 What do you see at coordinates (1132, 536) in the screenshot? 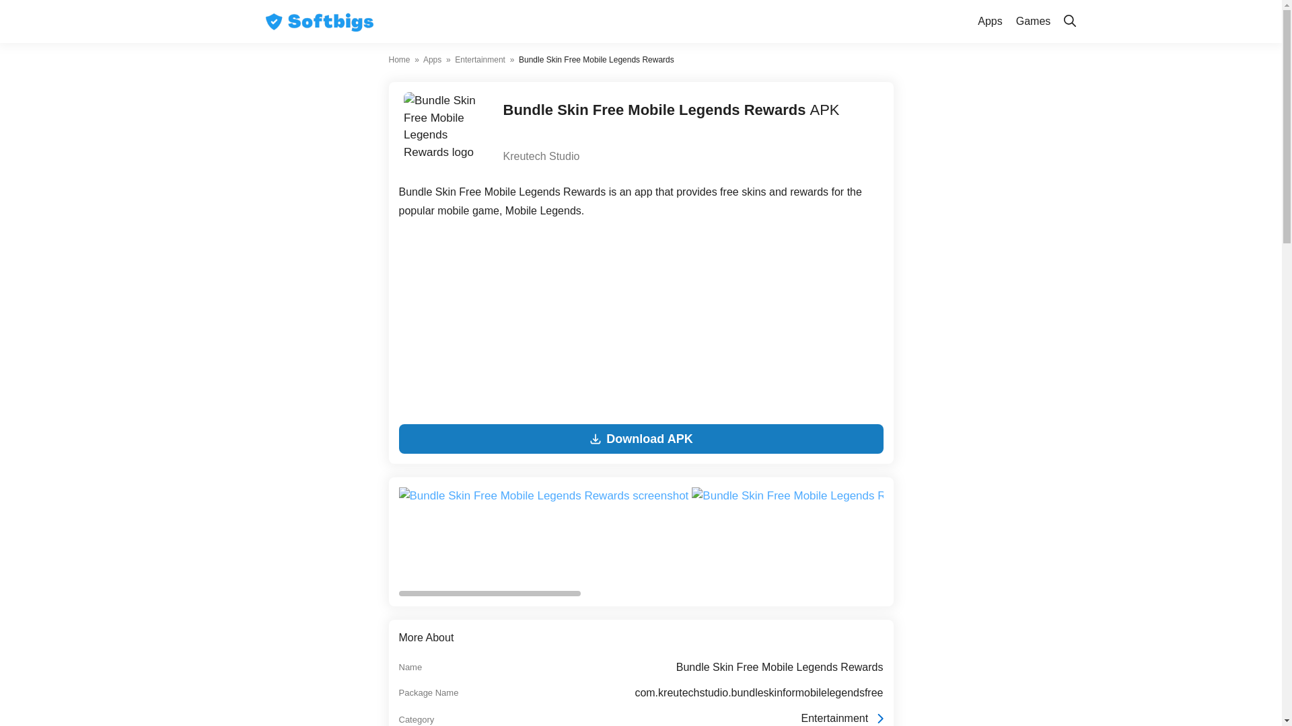
I see `Bundle Skin Free Mobile Legends Rewards screenshot` at bounding box center [1132, 536].